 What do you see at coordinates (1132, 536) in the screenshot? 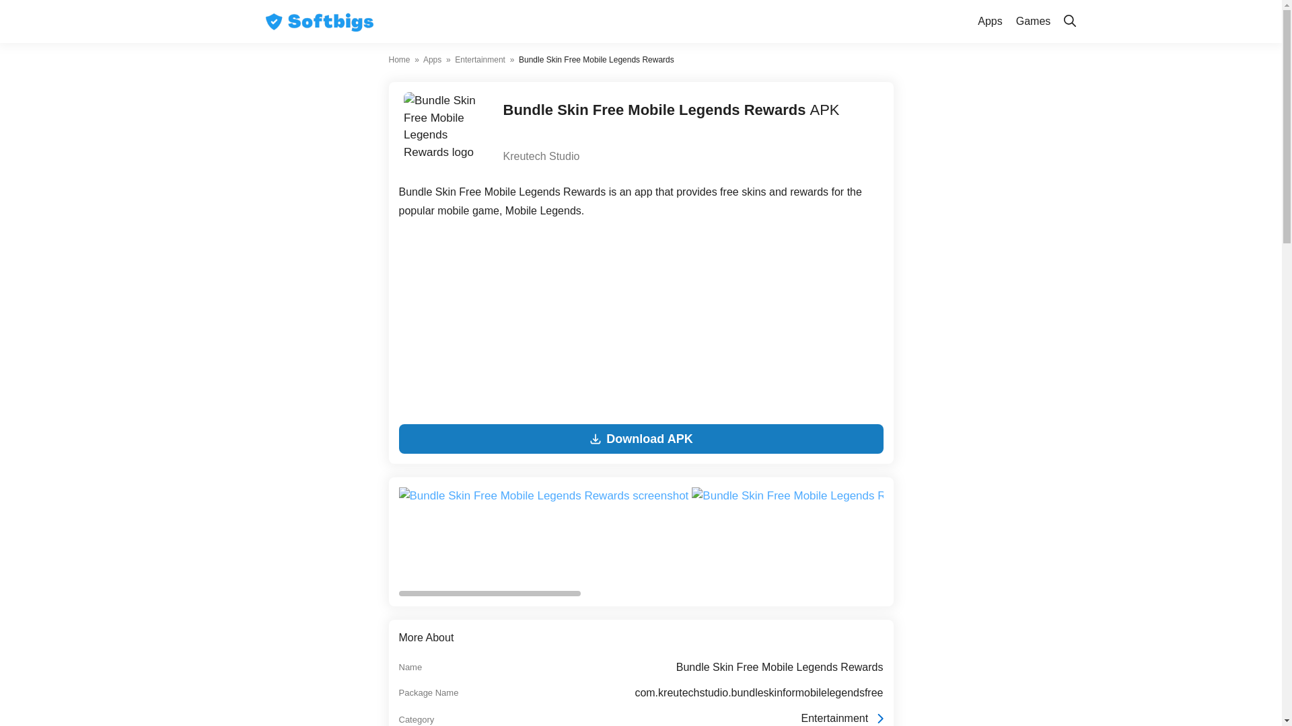
I see `Bundle Skin Free Mobile Legends Rewards screenshot` at bounding box center [1132, 536].